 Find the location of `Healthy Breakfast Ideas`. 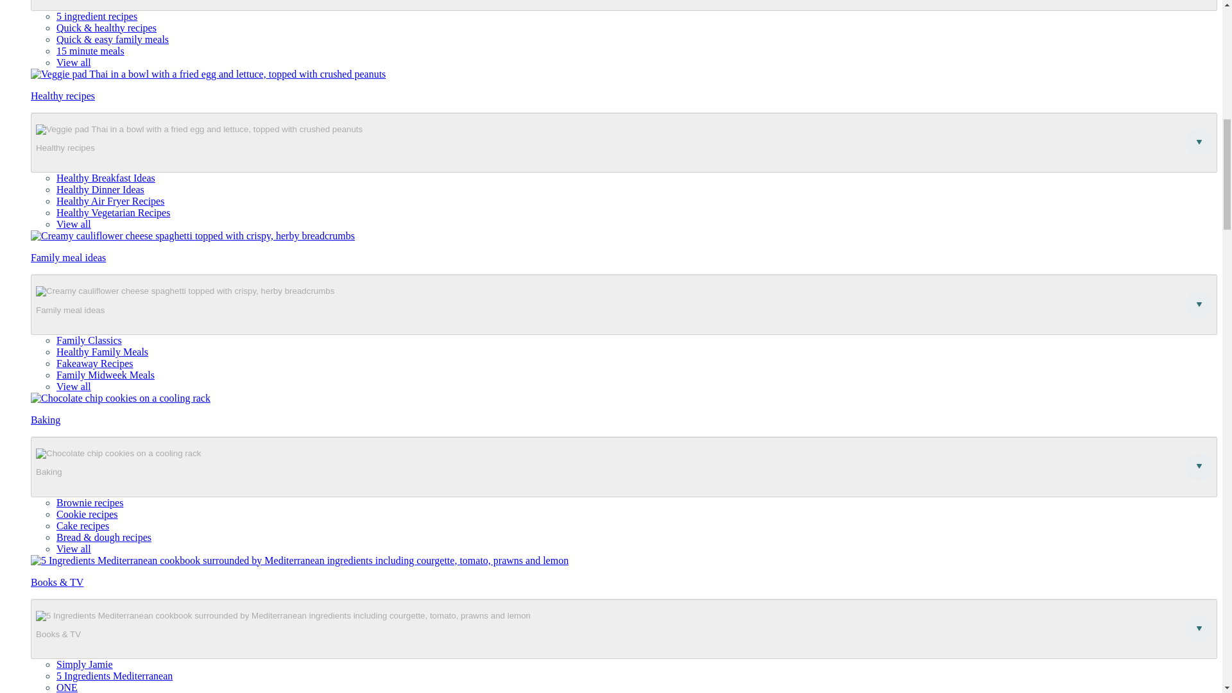

Healthy Breakfast Ideas is located at coordinates (105, 178).